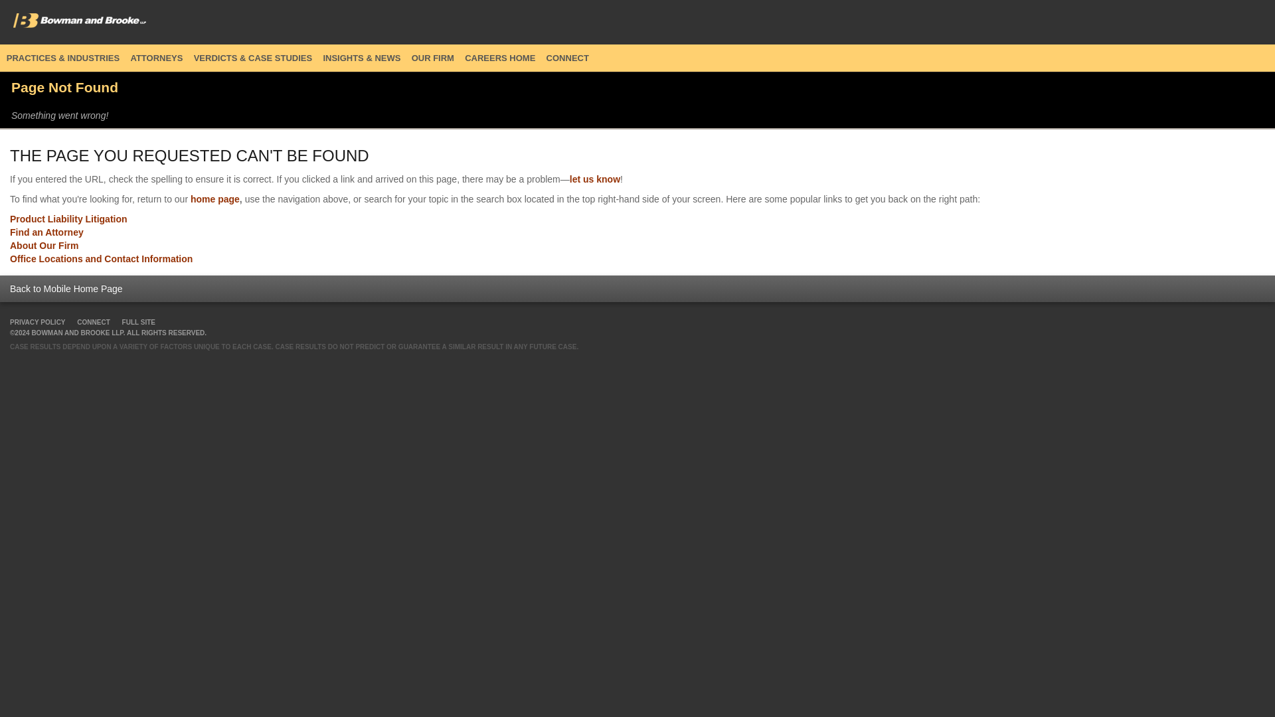  Describe the element at coordinates (66, 288) in the screenshot. I see `Back to Mobile Home Page` at that location.